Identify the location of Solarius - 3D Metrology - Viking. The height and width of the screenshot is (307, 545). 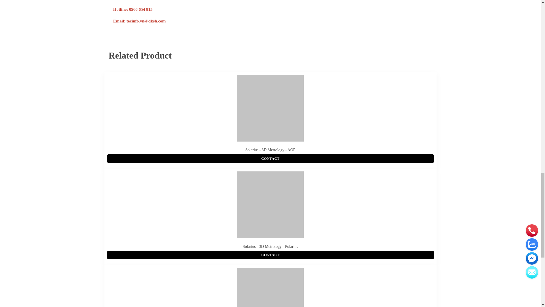
(271, 287).